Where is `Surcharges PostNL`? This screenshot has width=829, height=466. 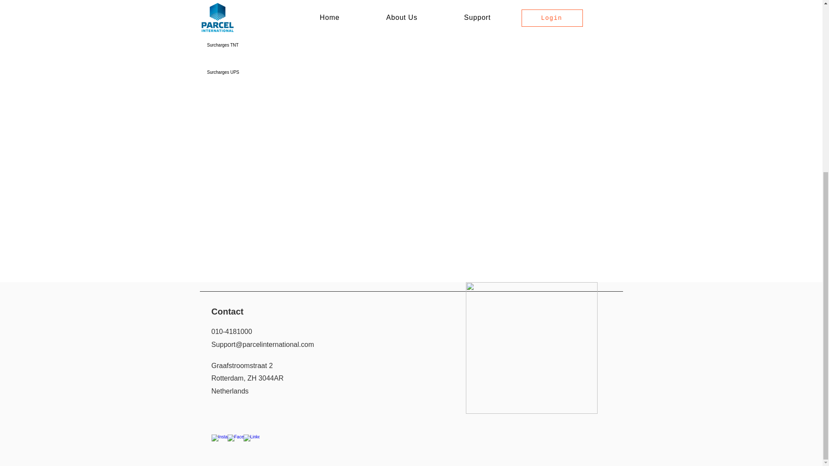 Surcharges PostNL is located at coordinates (237, 2).